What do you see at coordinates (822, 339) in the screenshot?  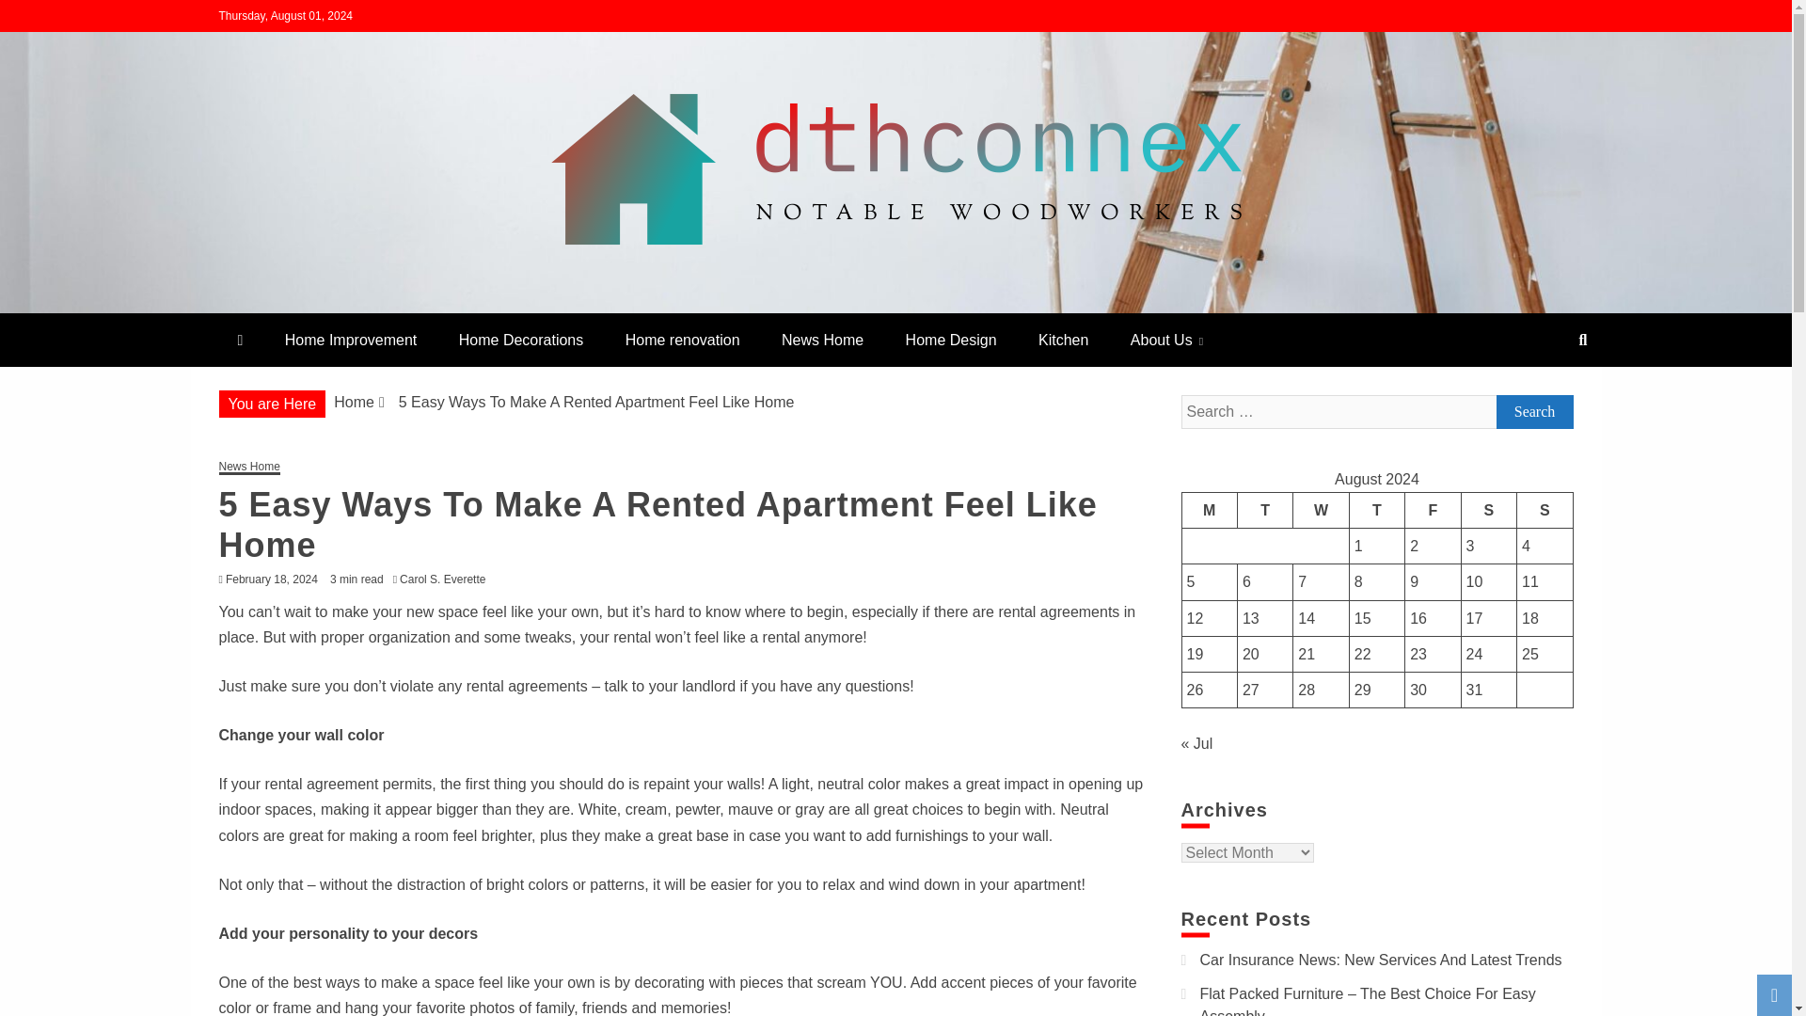 I see `News Home` at bounding box center [822, 339].